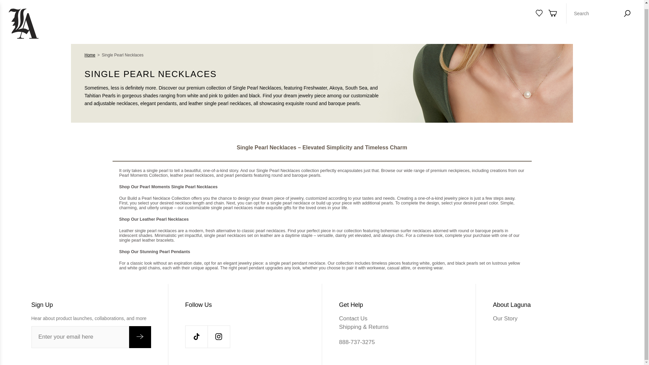 Image resolution: width=649 pixels, height=365 pixels. I want to click on Our Story, so click(552, 318).